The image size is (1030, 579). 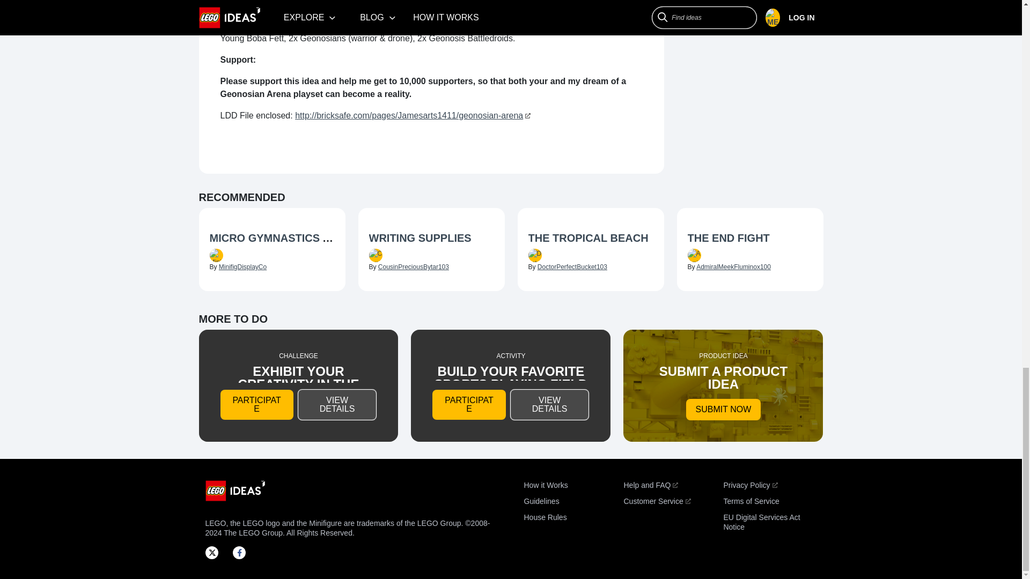 I want to click on Micro Gymnastics Arena, so click(x=271, y=239).